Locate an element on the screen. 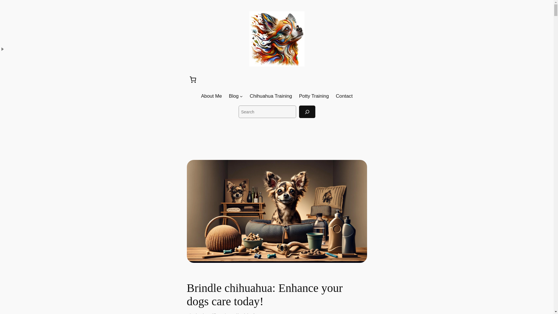 This screenshot has width=558, height=314. Chihuahua Training is located at coordinates (271, 96).